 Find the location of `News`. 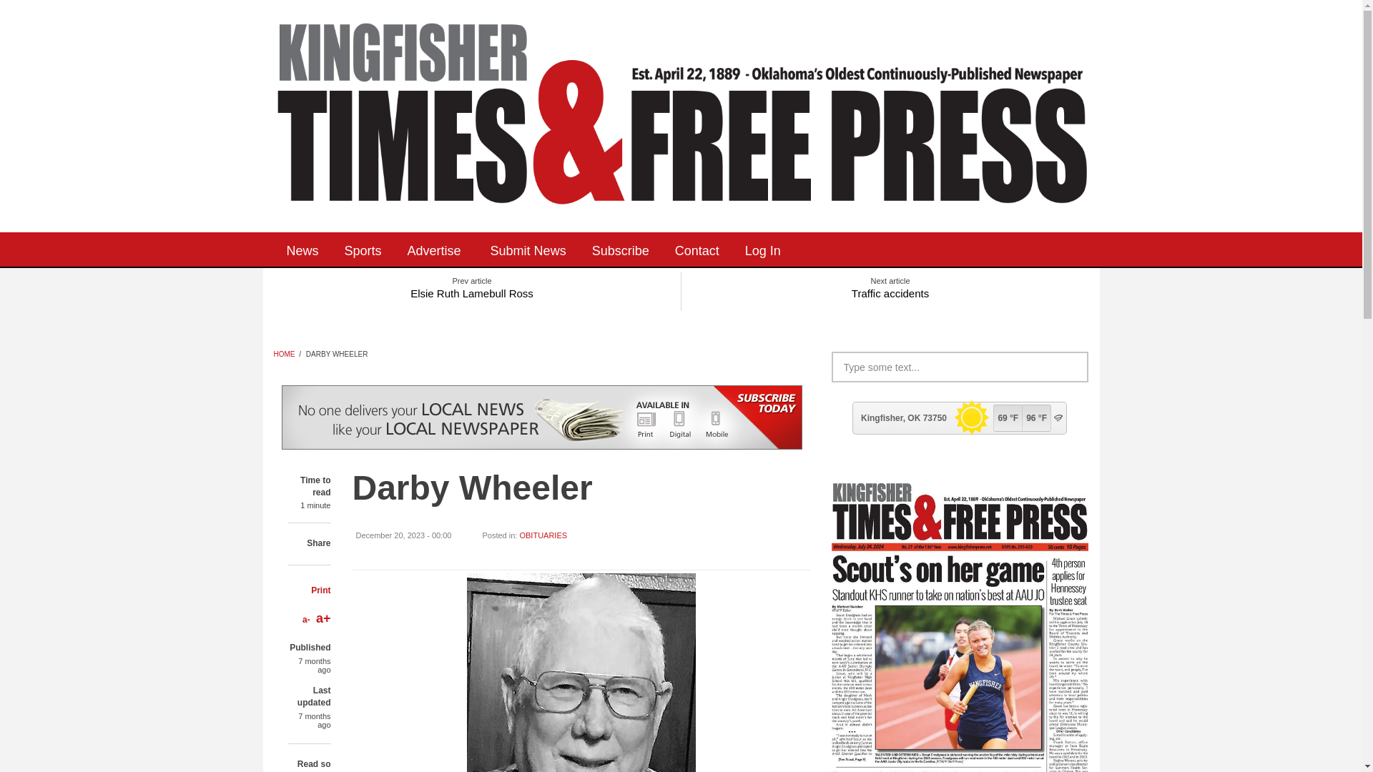

News is located at coordinates (302, 249).